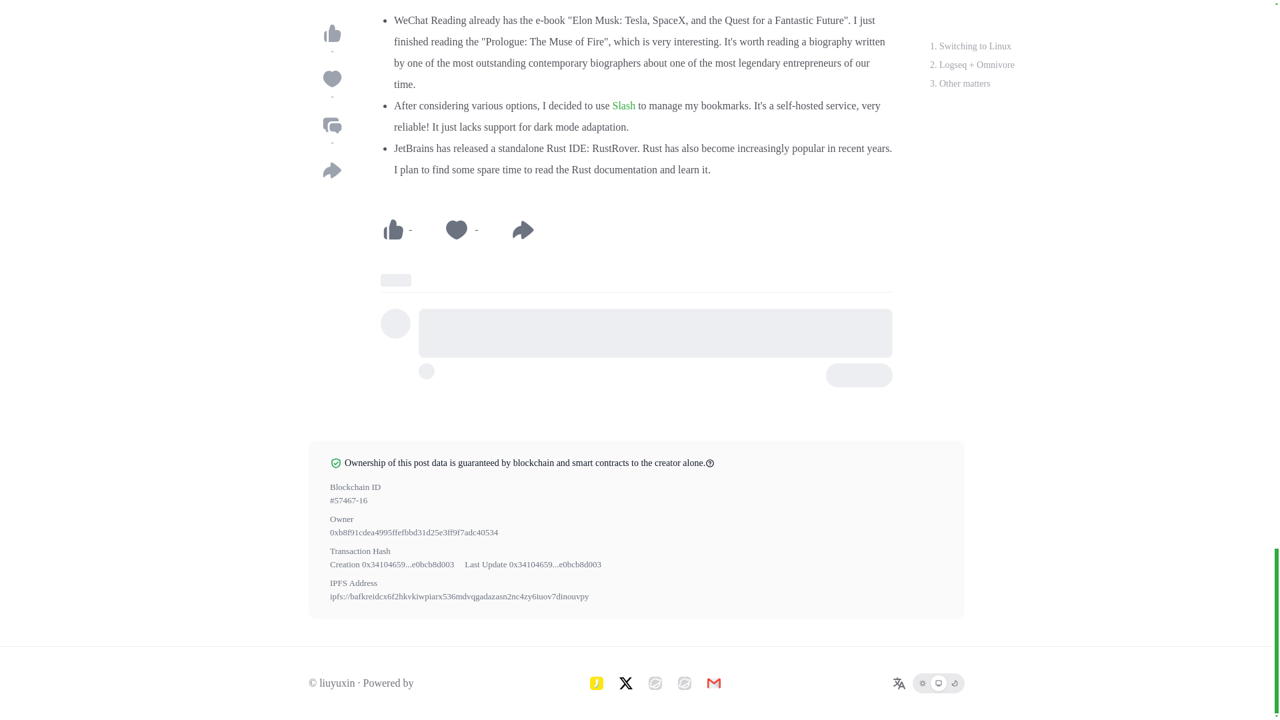  Describe the element at coordinates (396, 229) in the screenshot. I see `-` at that location.